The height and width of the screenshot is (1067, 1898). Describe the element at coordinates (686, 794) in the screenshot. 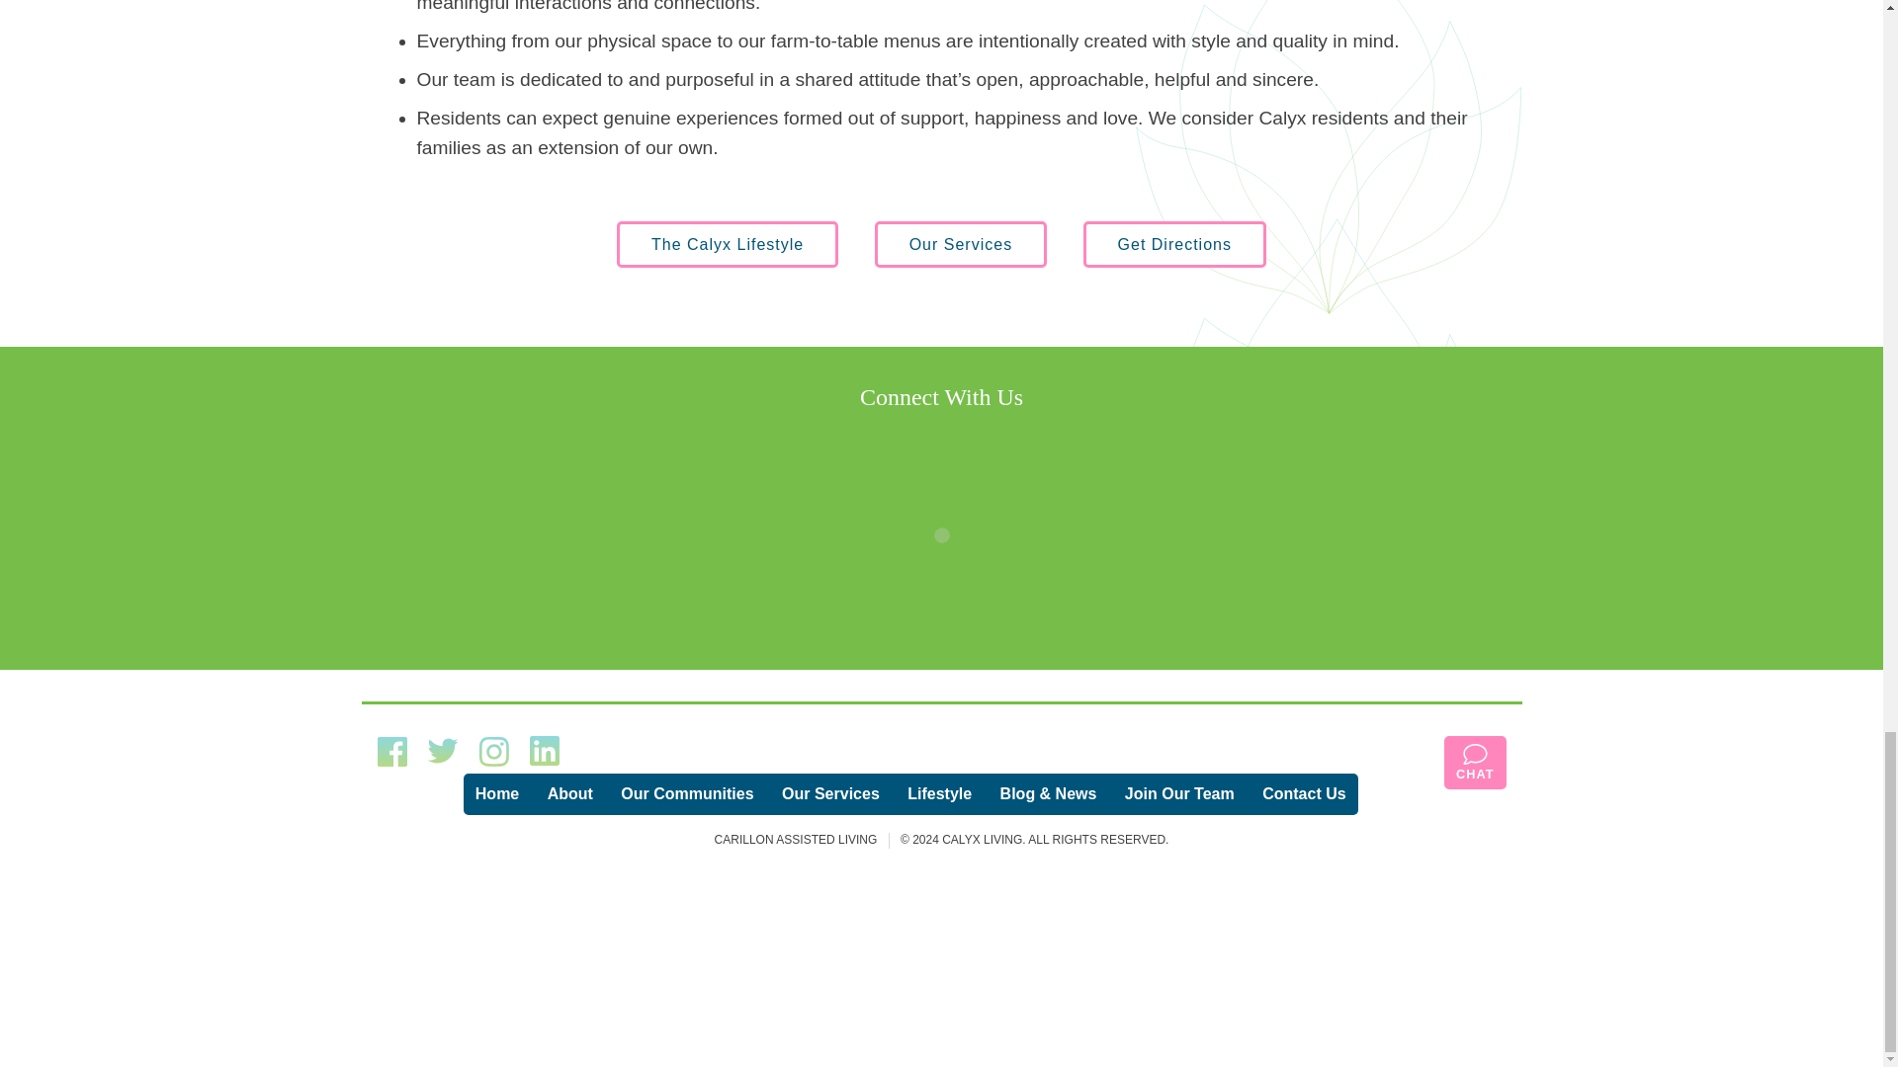

I see `Our Communities` at that location.